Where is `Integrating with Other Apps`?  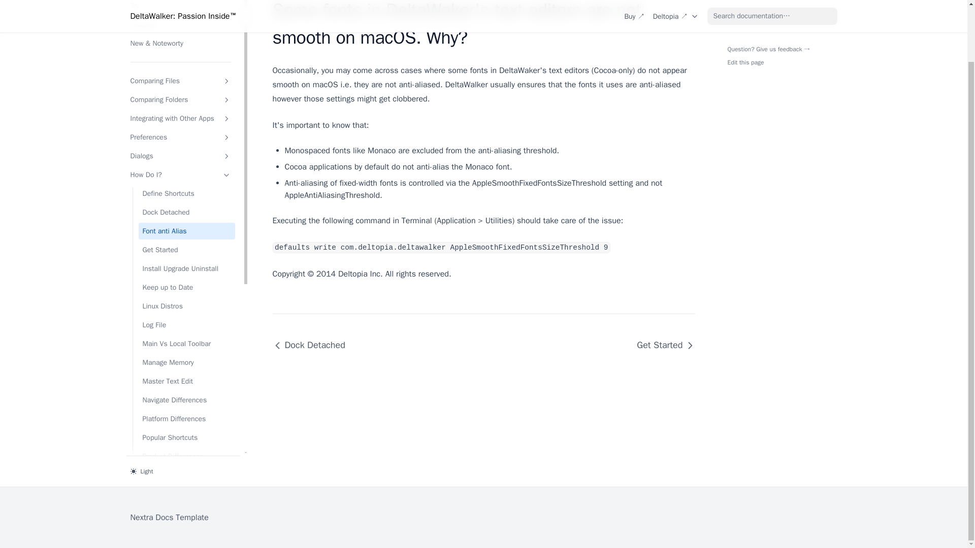
Integrating with Other Apps is located at coordinates (180, 118).